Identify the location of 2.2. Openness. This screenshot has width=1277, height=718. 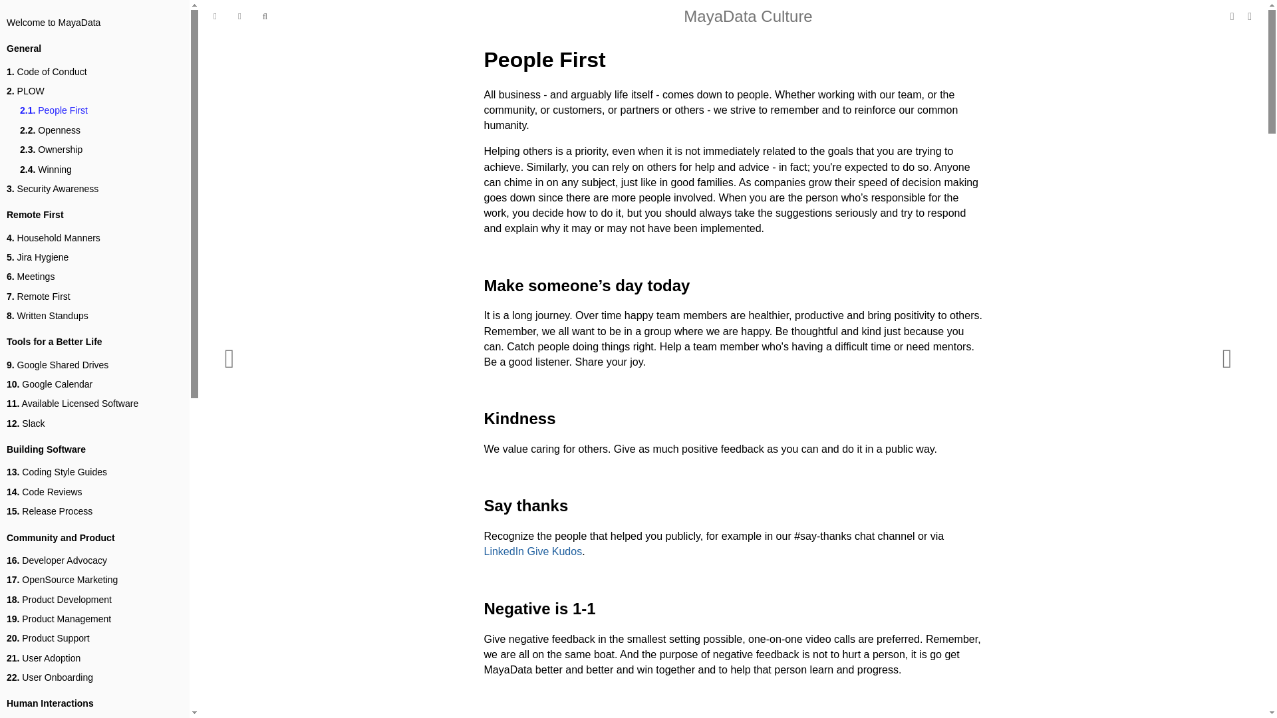
(50, 130).